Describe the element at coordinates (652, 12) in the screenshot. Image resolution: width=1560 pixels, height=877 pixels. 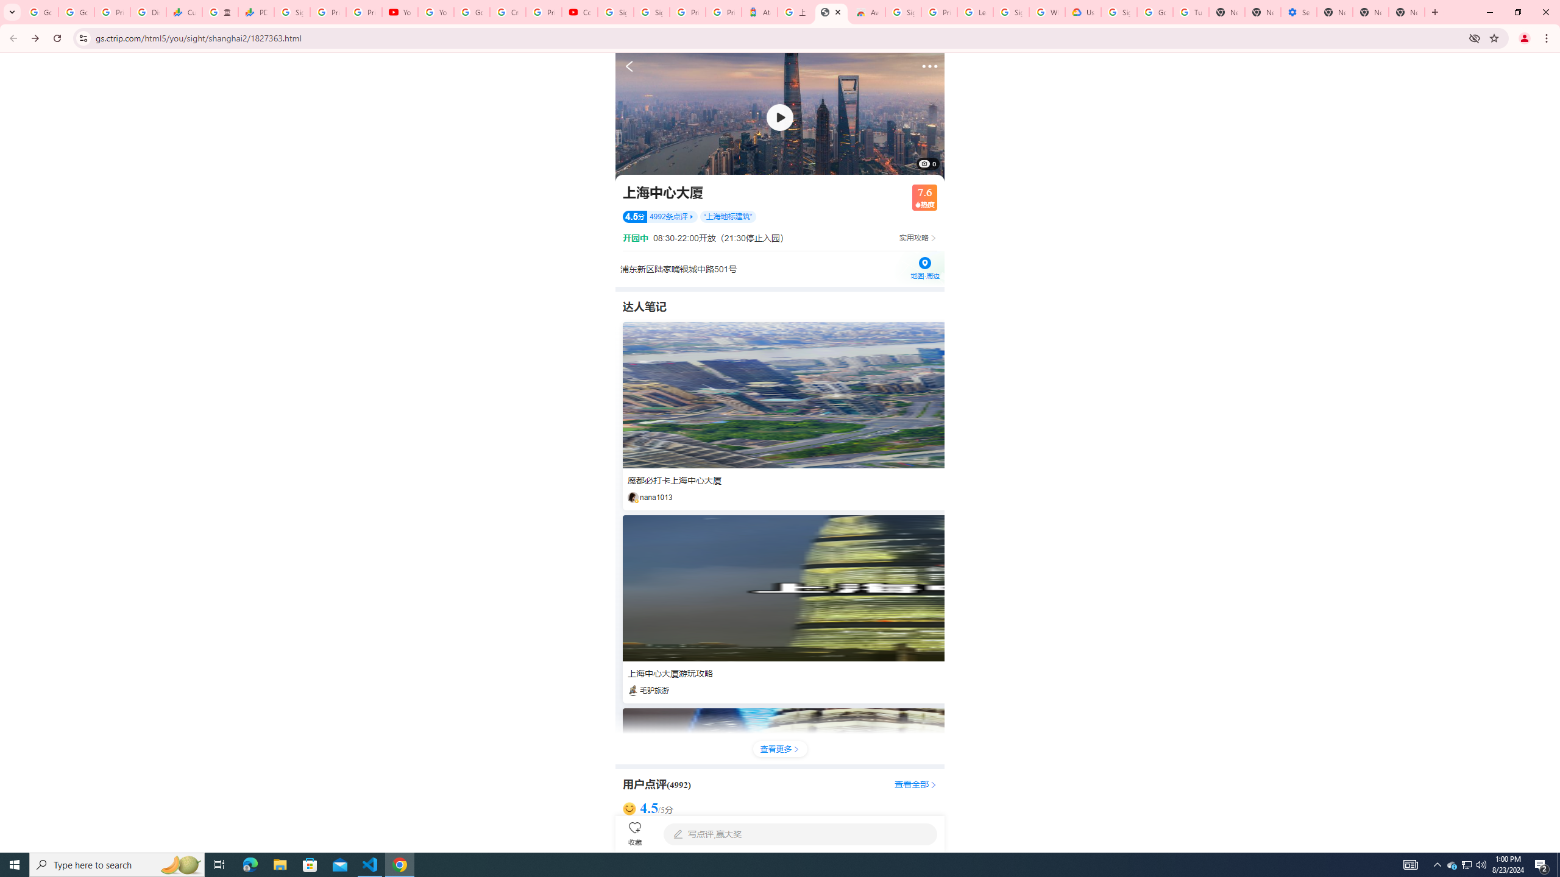
I see `Sign in - Google Accounts` at that location.